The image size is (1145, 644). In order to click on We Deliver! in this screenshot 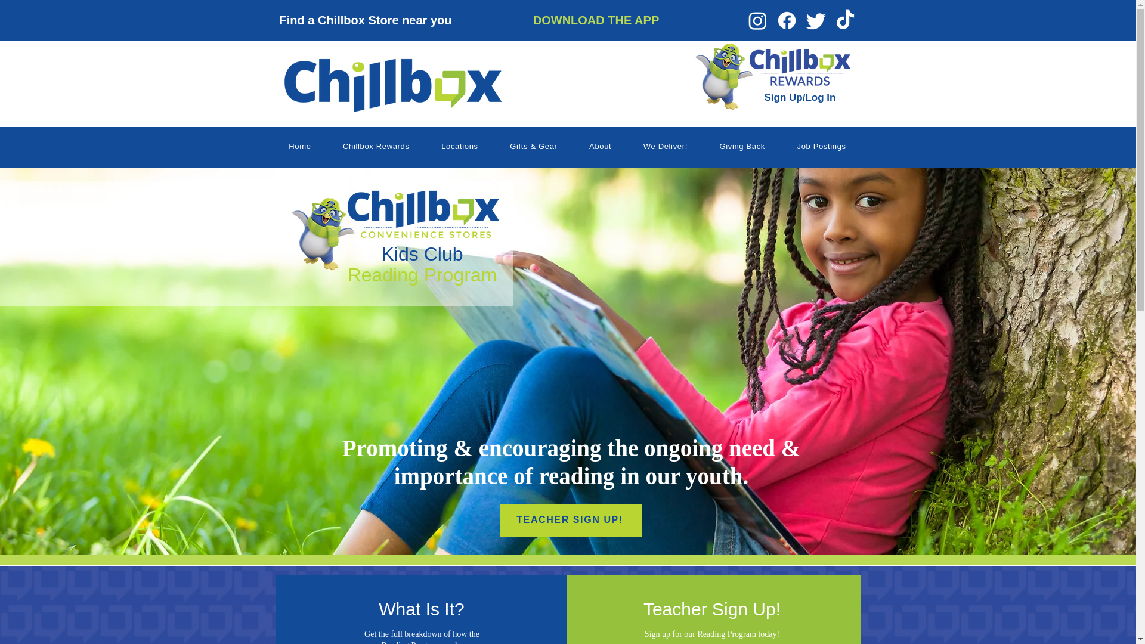, I will do `click(666, 146)`.